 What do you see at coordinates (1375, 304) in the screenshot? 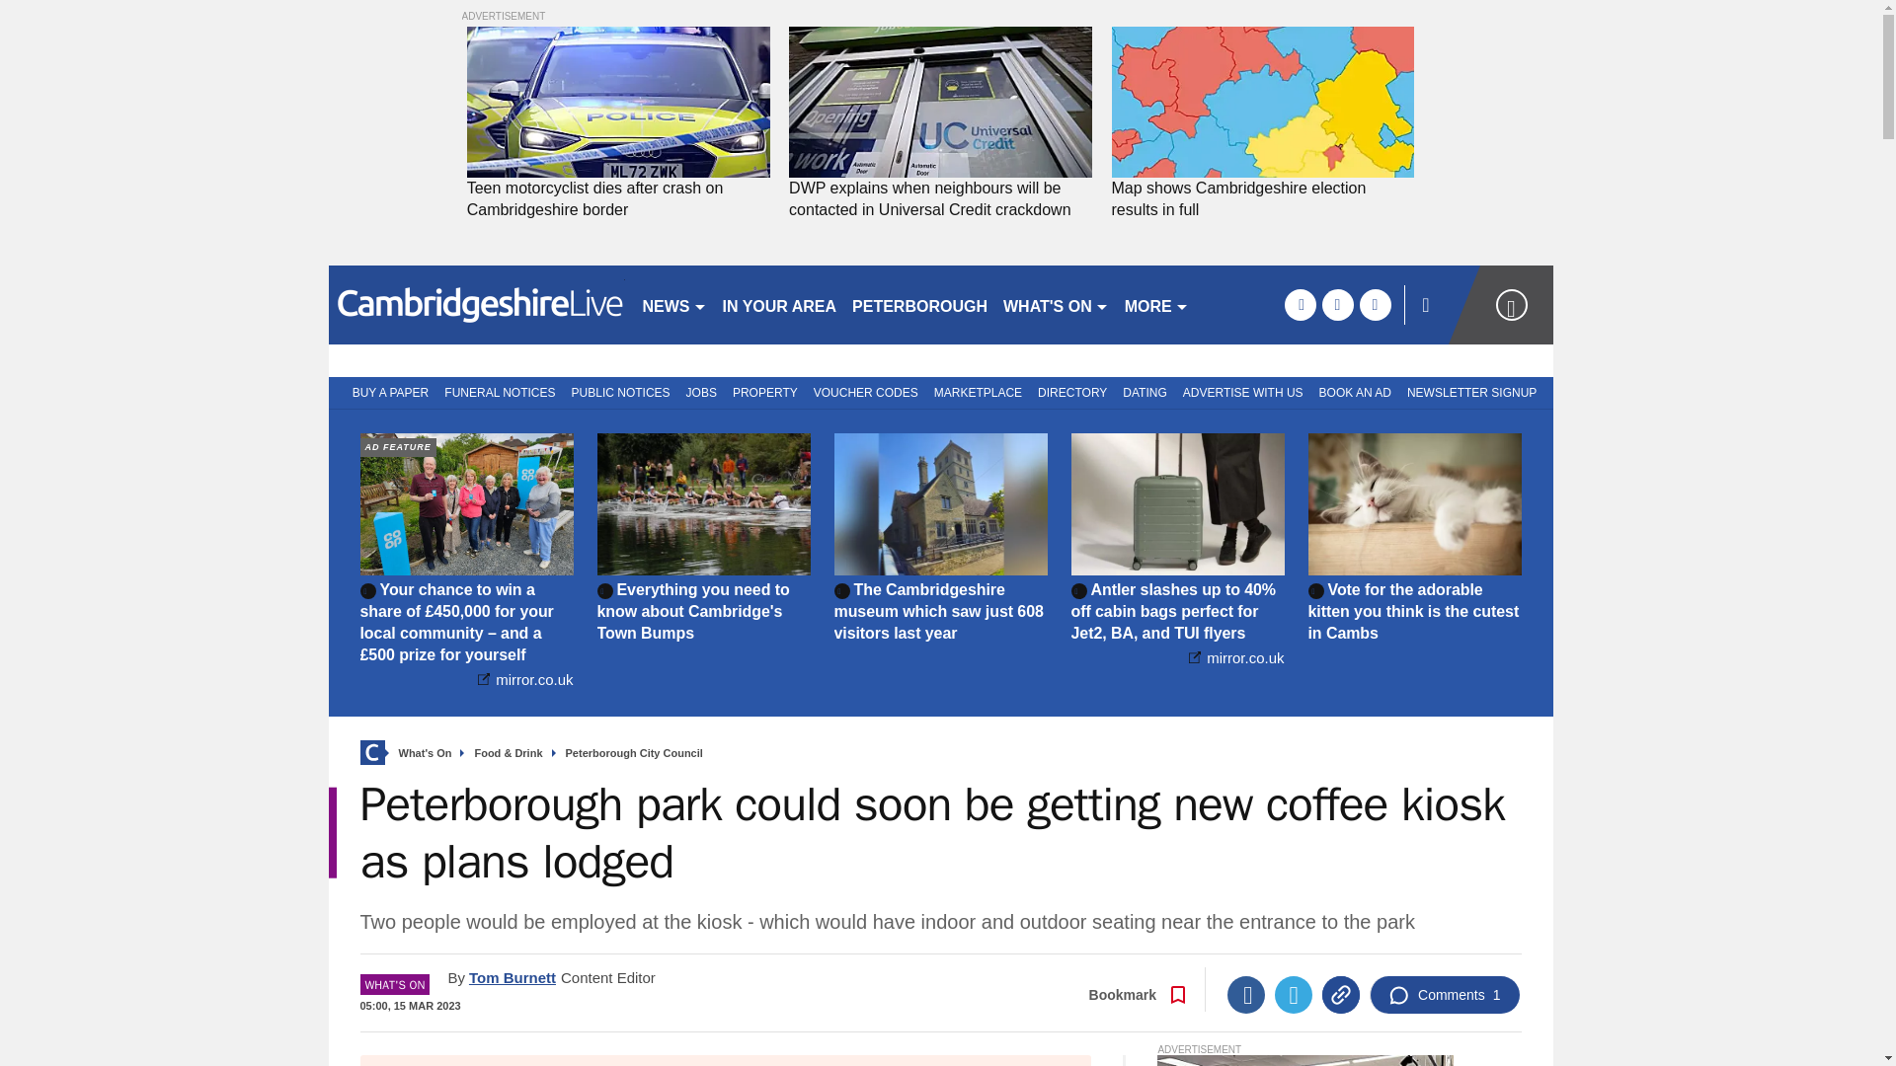
I see `instagram` at bounding box center [1375, 304].